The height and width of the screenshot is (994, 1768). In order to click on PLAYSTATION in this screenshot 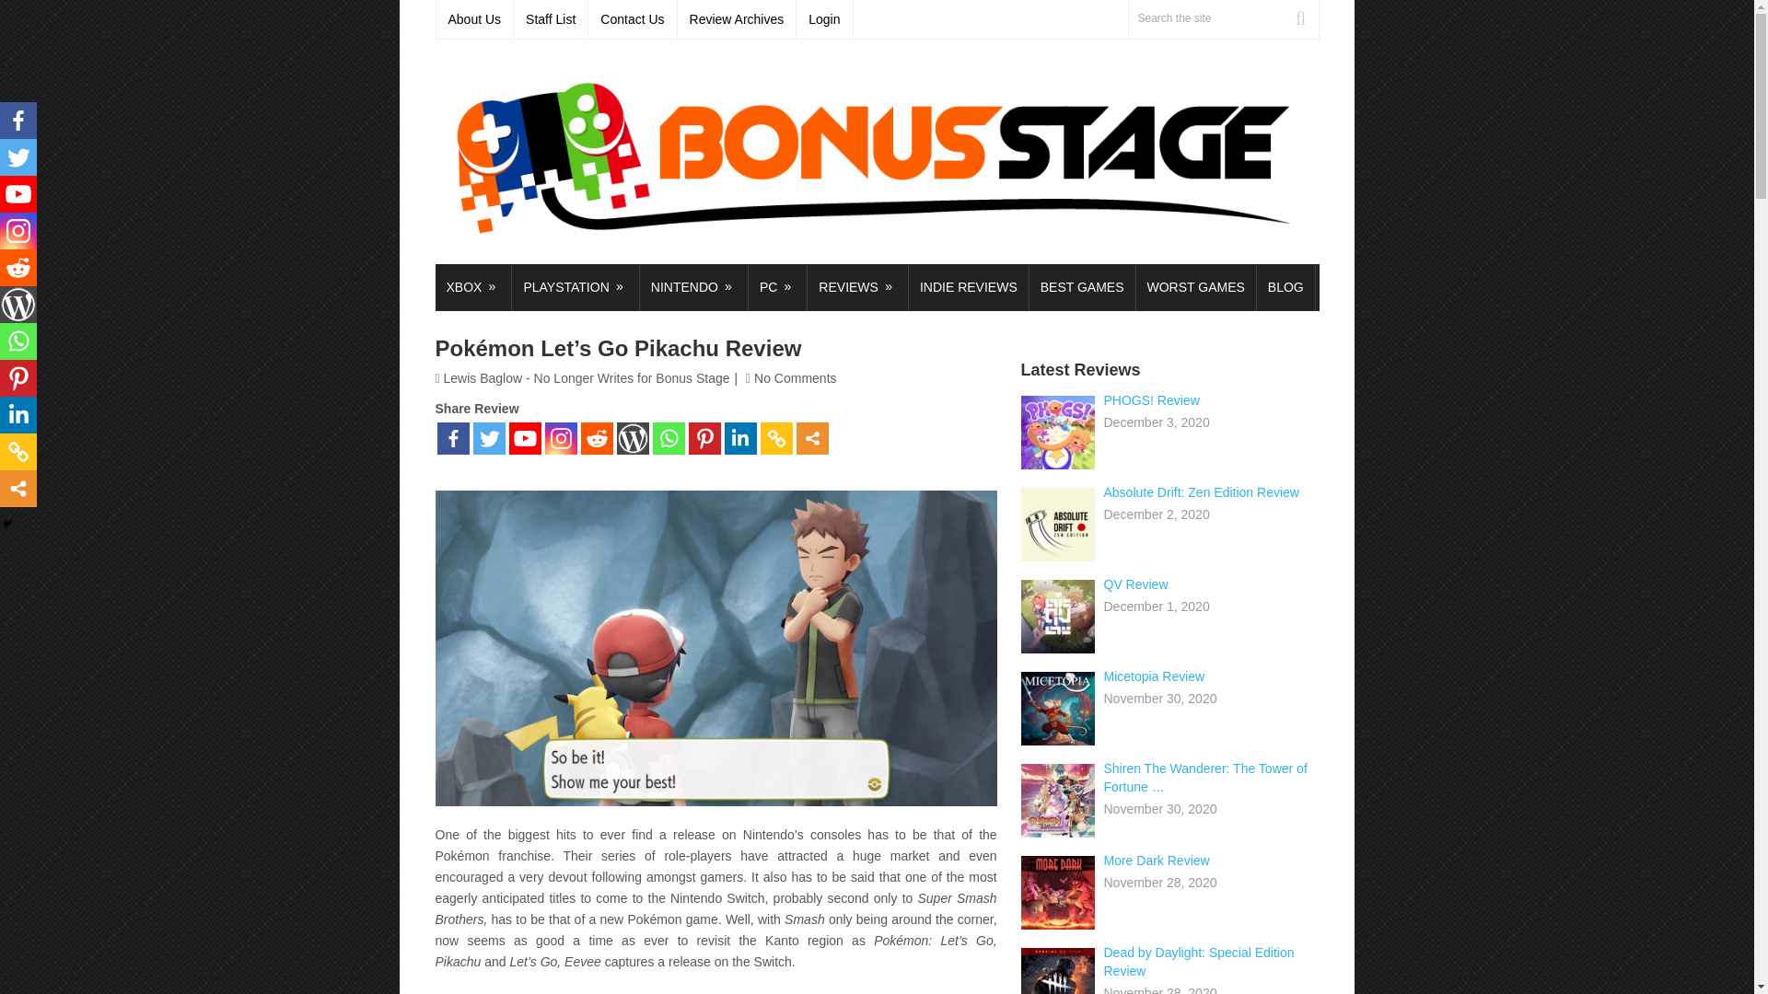, I will do `click(575, 287)`.